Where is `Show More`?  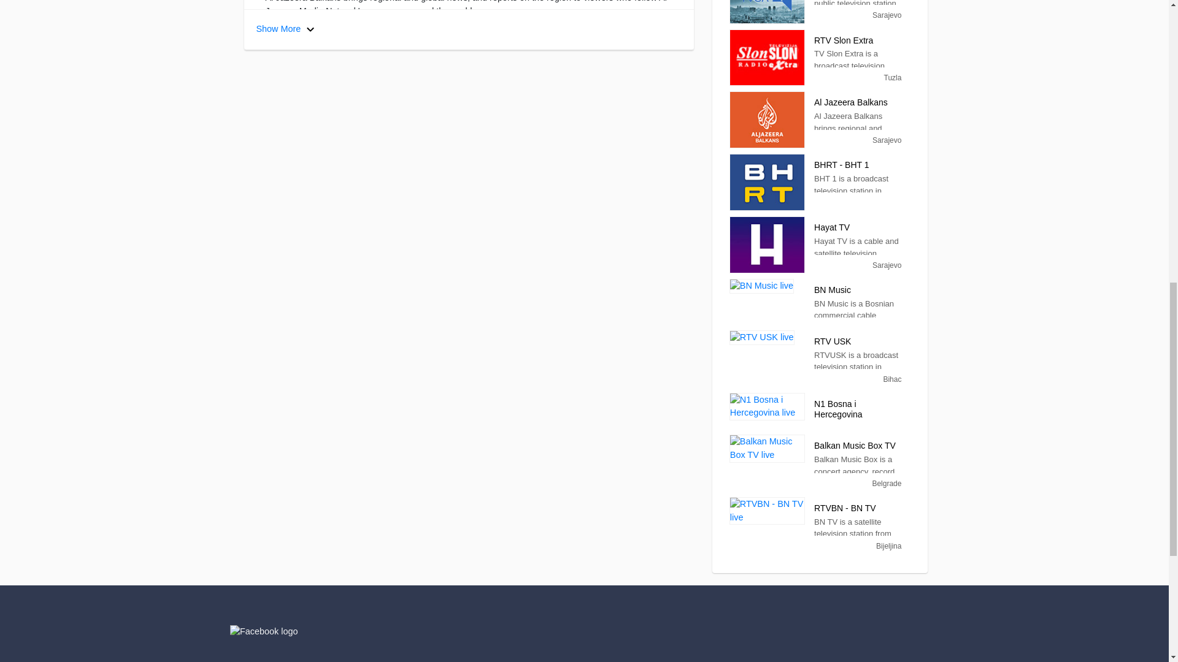 Show More is located at coordinates (287, 29).